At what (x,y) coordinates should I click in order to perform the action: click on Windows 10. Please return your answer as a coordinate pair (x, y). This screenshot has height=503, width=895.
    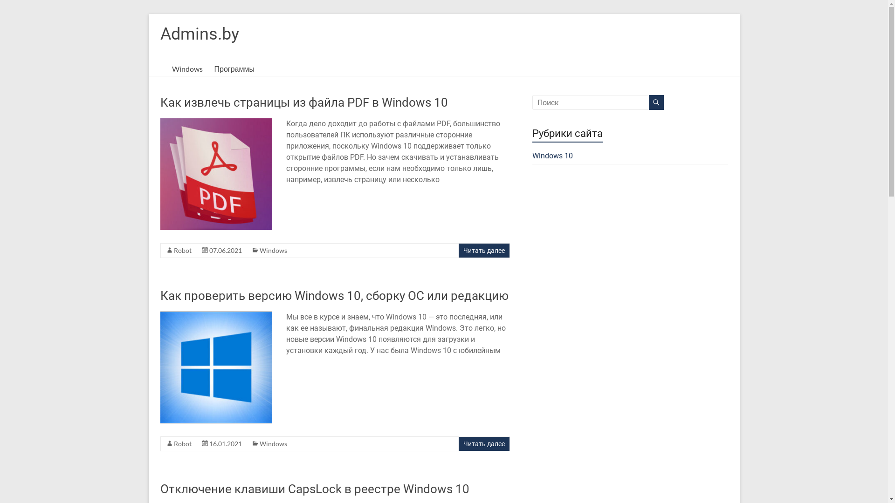
    Looking at the image, I should click on (553, 156).